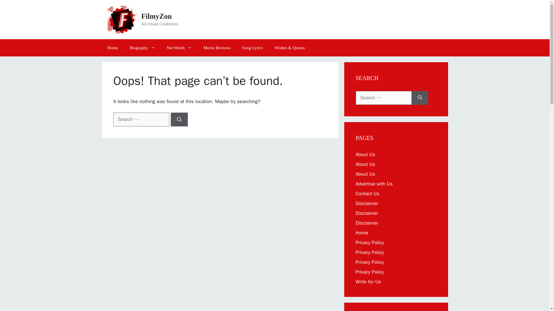 This screenshot has width=554, height=311. Describe the element at coordinates (370, 242) in the screenshot. I see `Privacy Policy` at that location.